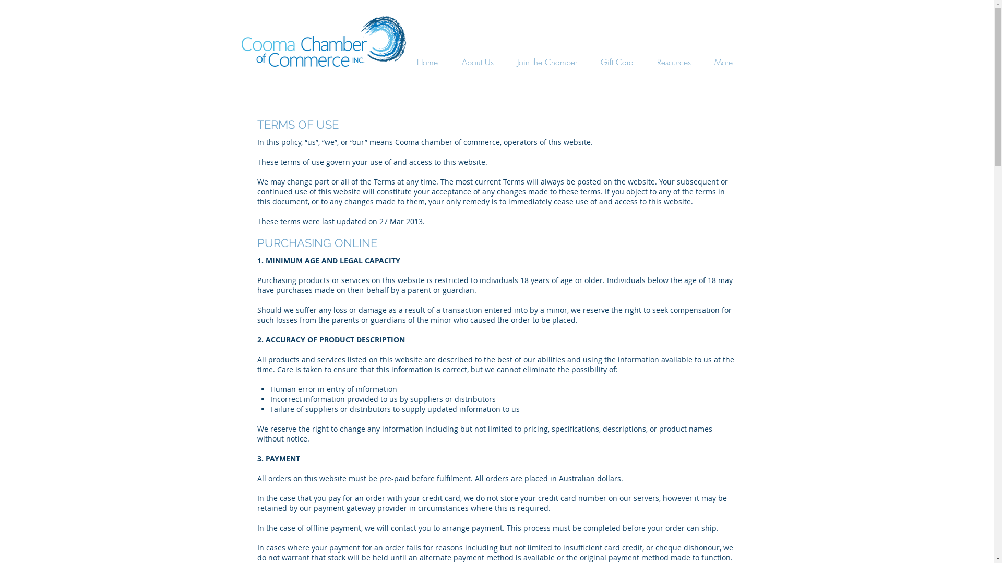 This screenshot has width=1002, height=563. What do you see at coordinates (478, 62) in the screenshot?
I see `About Us` at bounding box center [478, 62].